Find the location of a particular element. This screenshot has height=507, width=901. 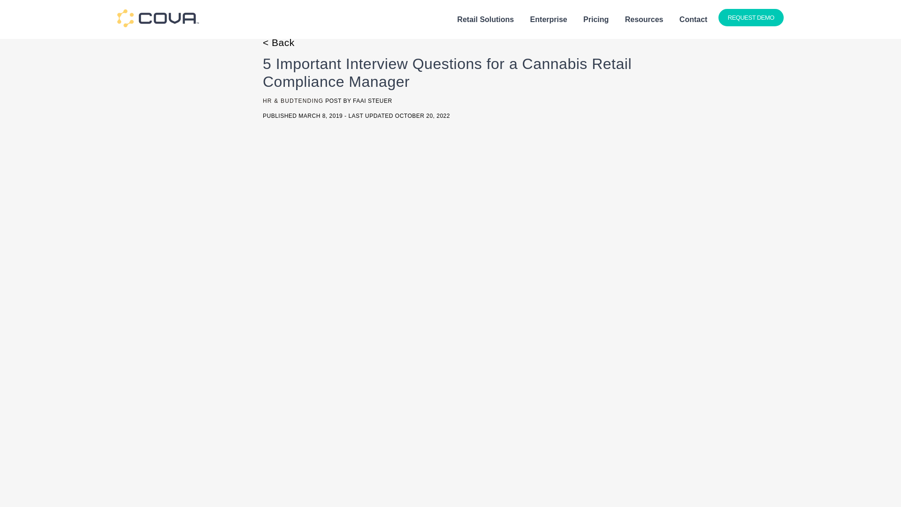

FAAI STEUER is located at coordinates (373, 101).